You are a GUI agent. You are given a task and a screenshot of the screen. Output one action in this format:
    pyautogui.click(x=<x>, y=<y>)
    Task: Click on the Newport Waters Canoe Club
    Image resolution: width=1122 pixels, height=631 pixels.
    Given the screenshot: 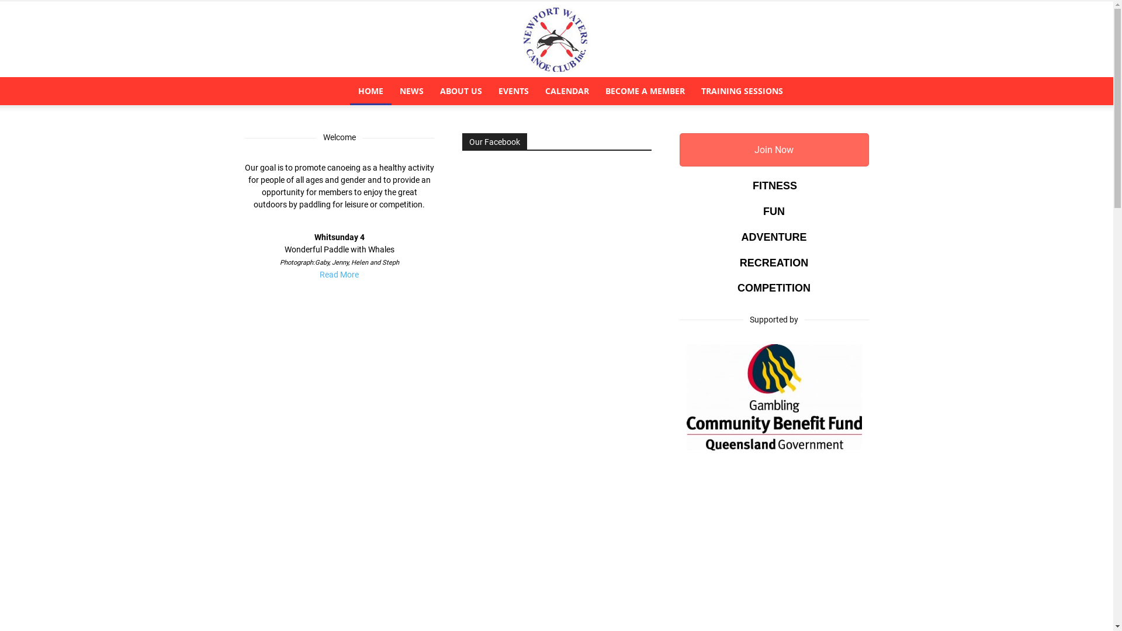 What is the action you would take?
    pyautogui.click(x=556, y=40)
    